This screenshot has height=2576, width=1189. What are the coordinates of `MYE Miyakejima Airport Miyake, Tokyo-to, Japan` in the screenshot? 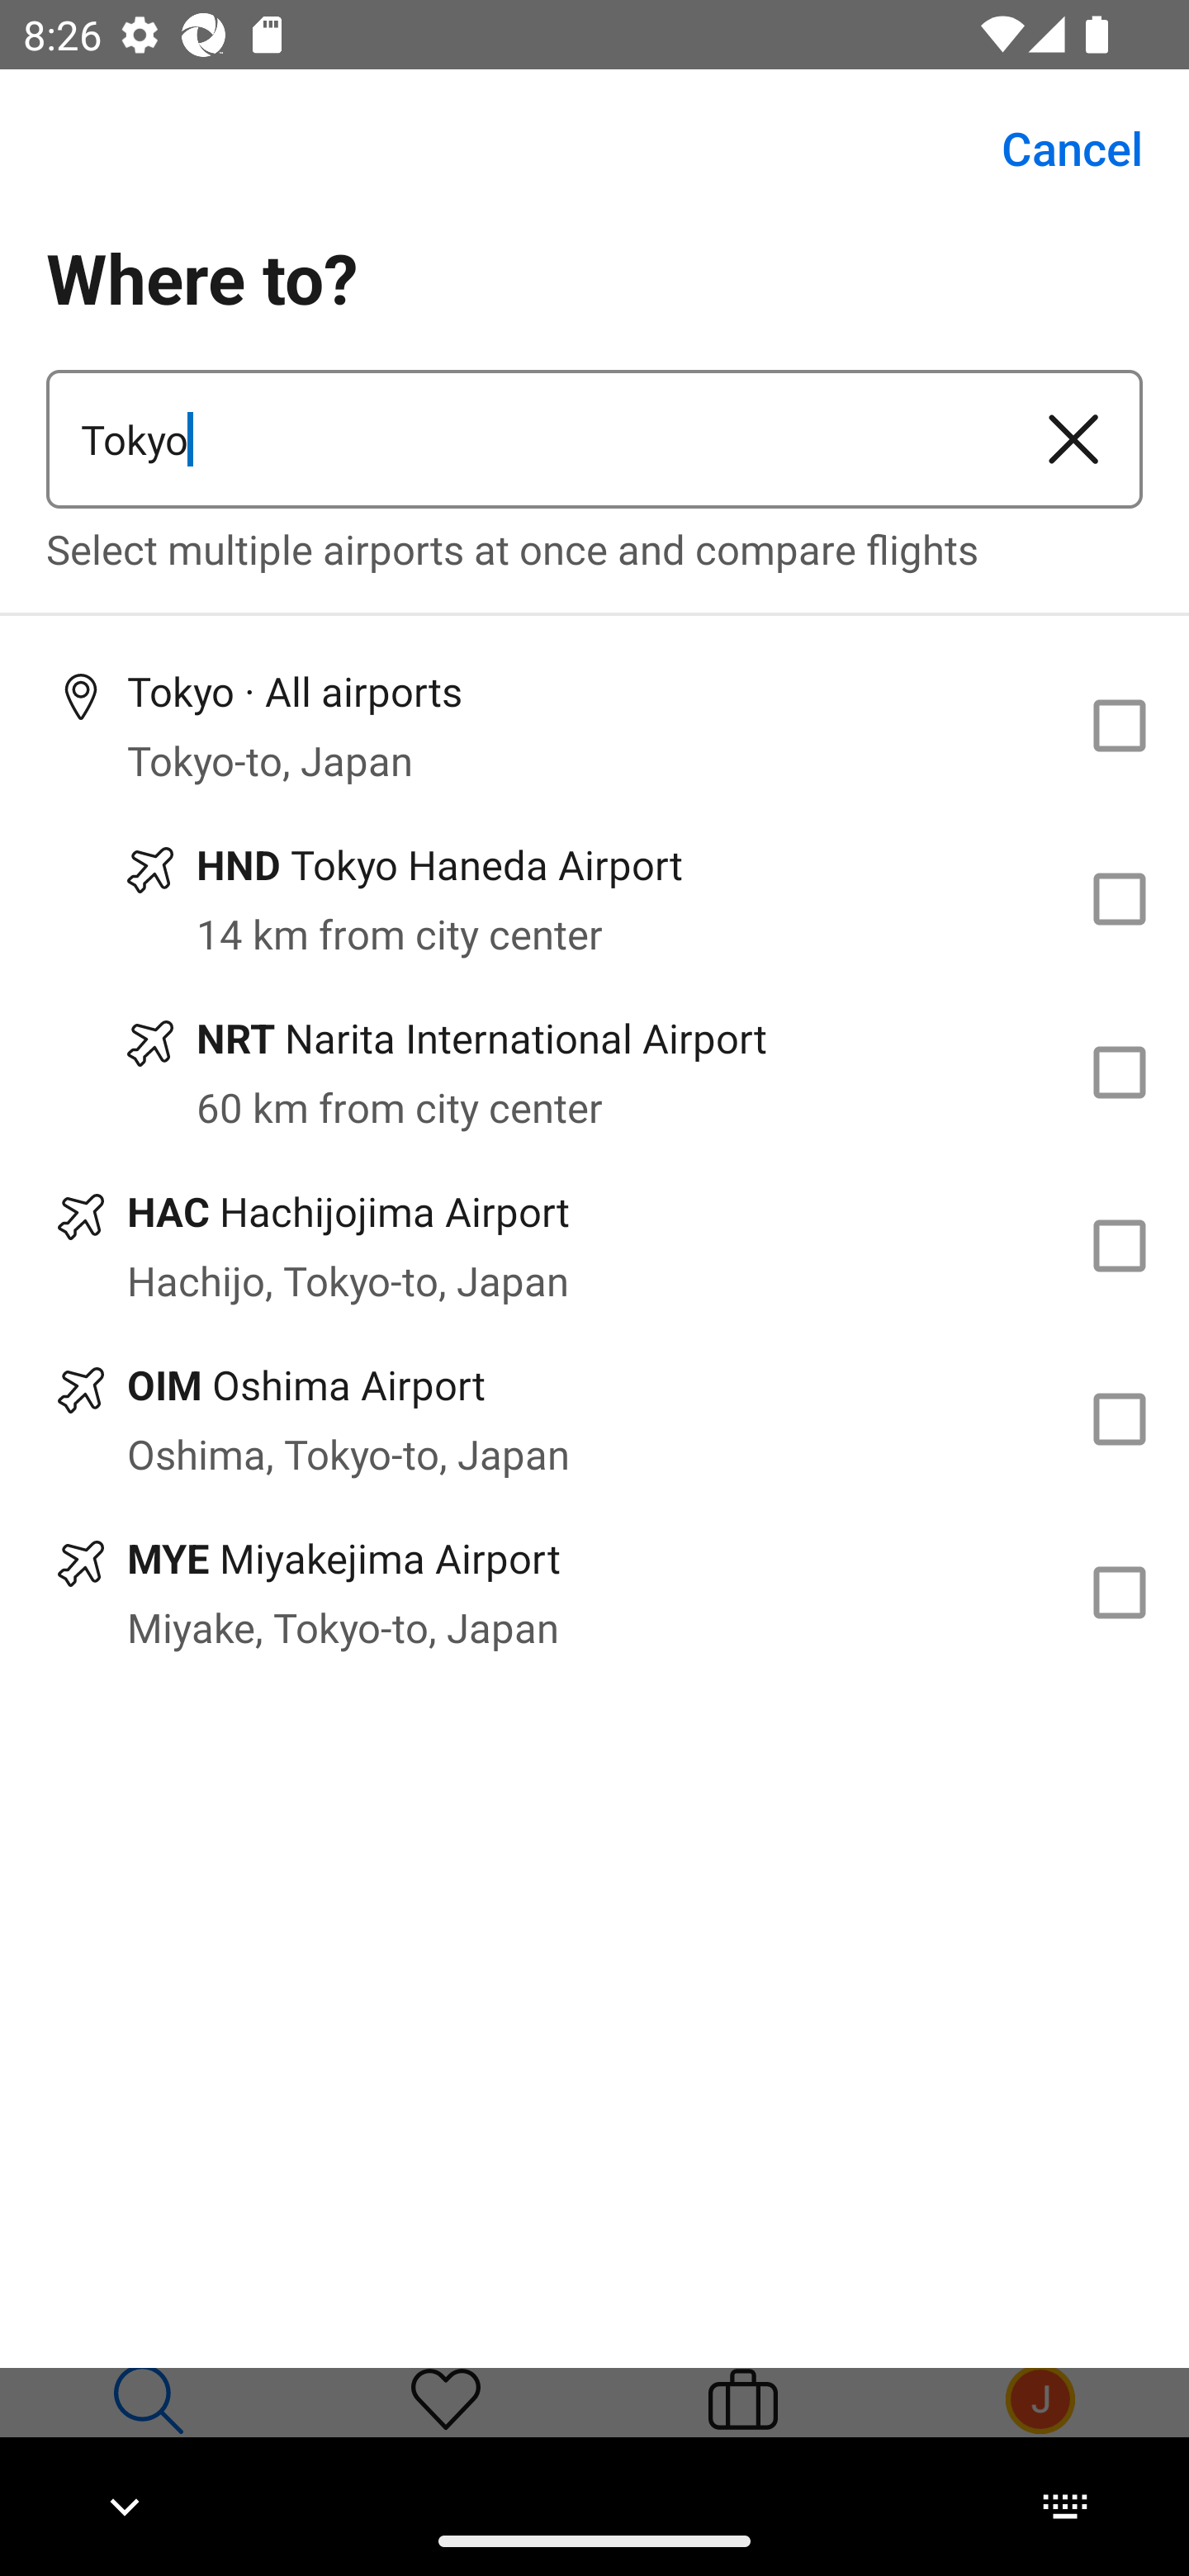 It's located at (594, 1593).